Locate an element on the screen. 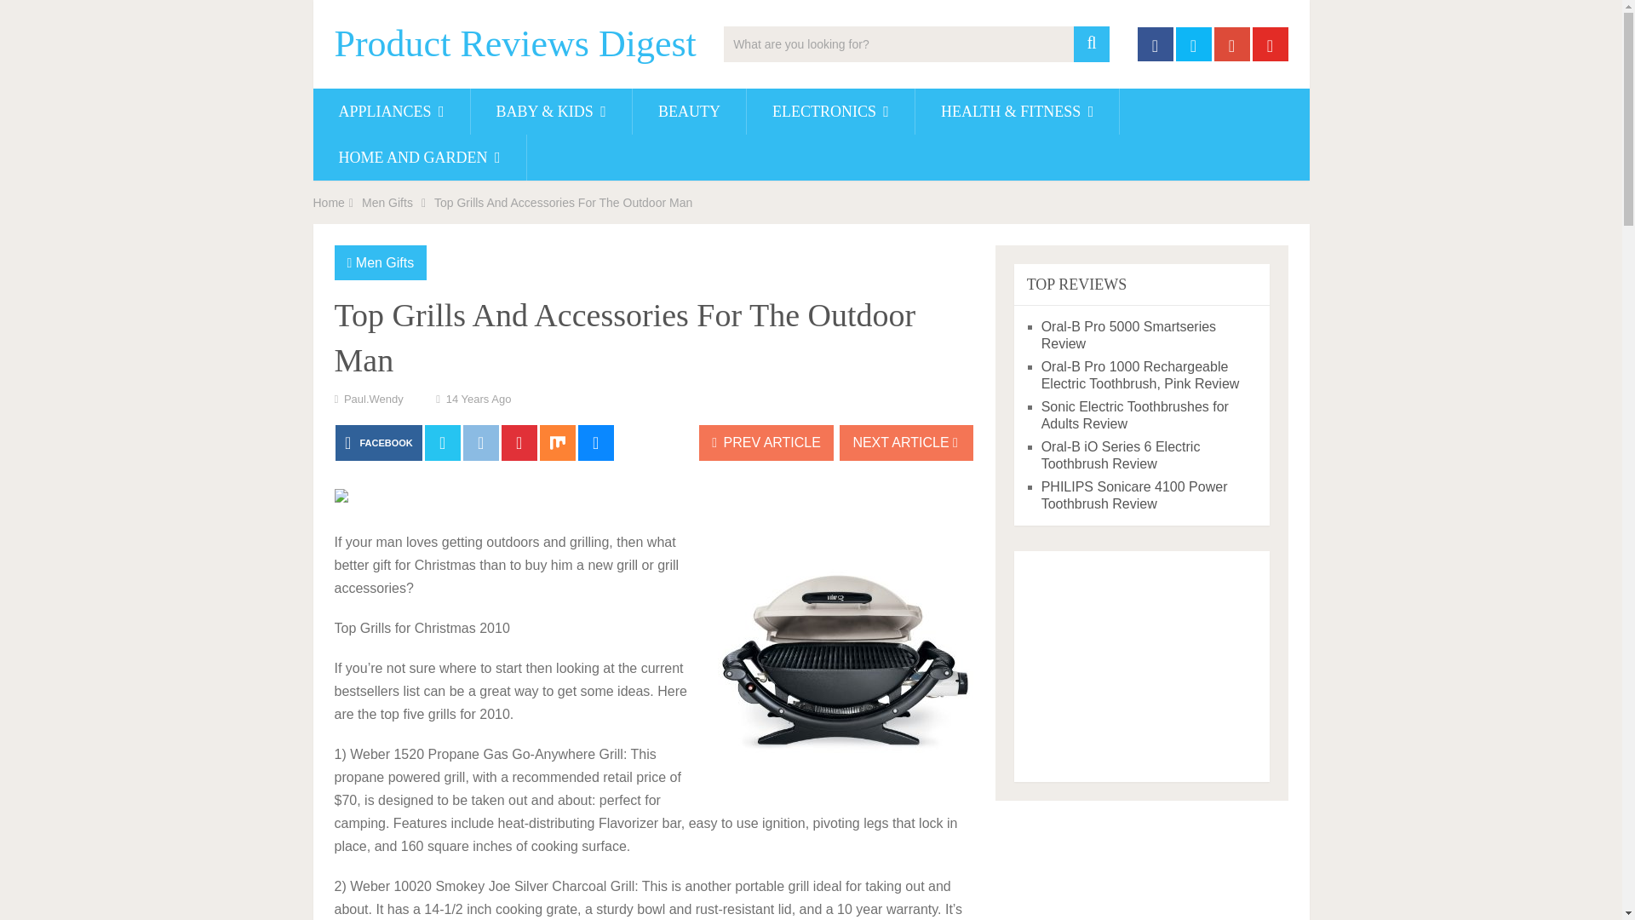 The height and width of the screenshot is (920, 1635). NEXT ARTICLE is located at coordinates (906, 443).